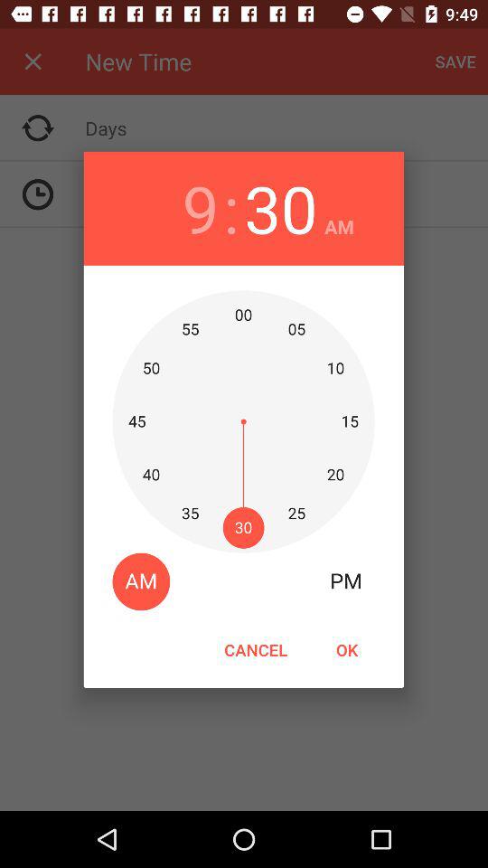 The height and width of the screenshot is (868, 488). I want to click on press the item to the right of the : icon, so click(280, 208).